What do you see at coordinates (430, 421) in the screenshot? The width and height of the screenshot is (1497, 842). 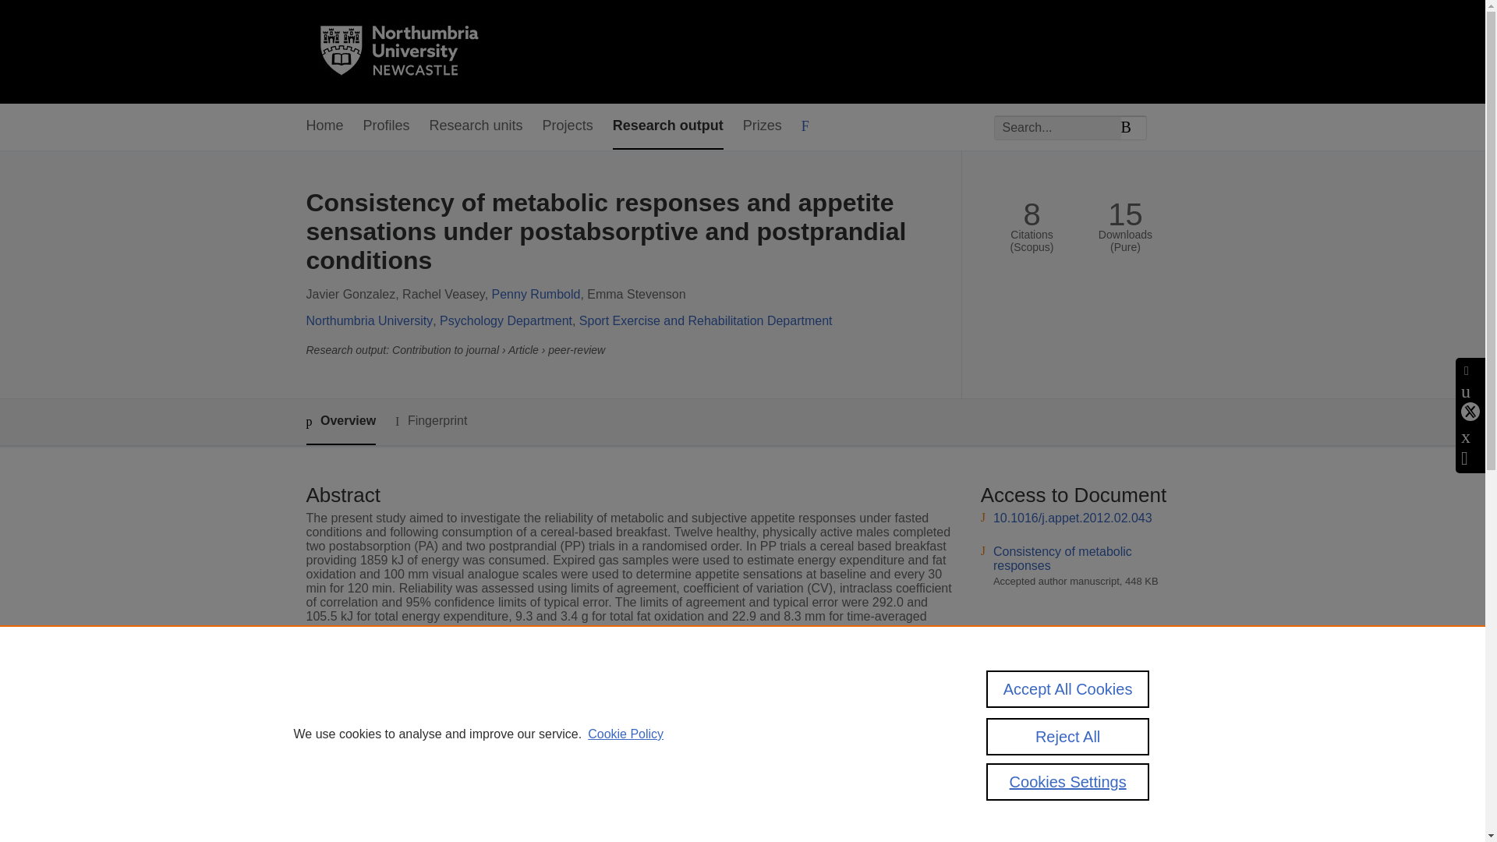 I see `Fingerprint` at bounding box center [430, 421].